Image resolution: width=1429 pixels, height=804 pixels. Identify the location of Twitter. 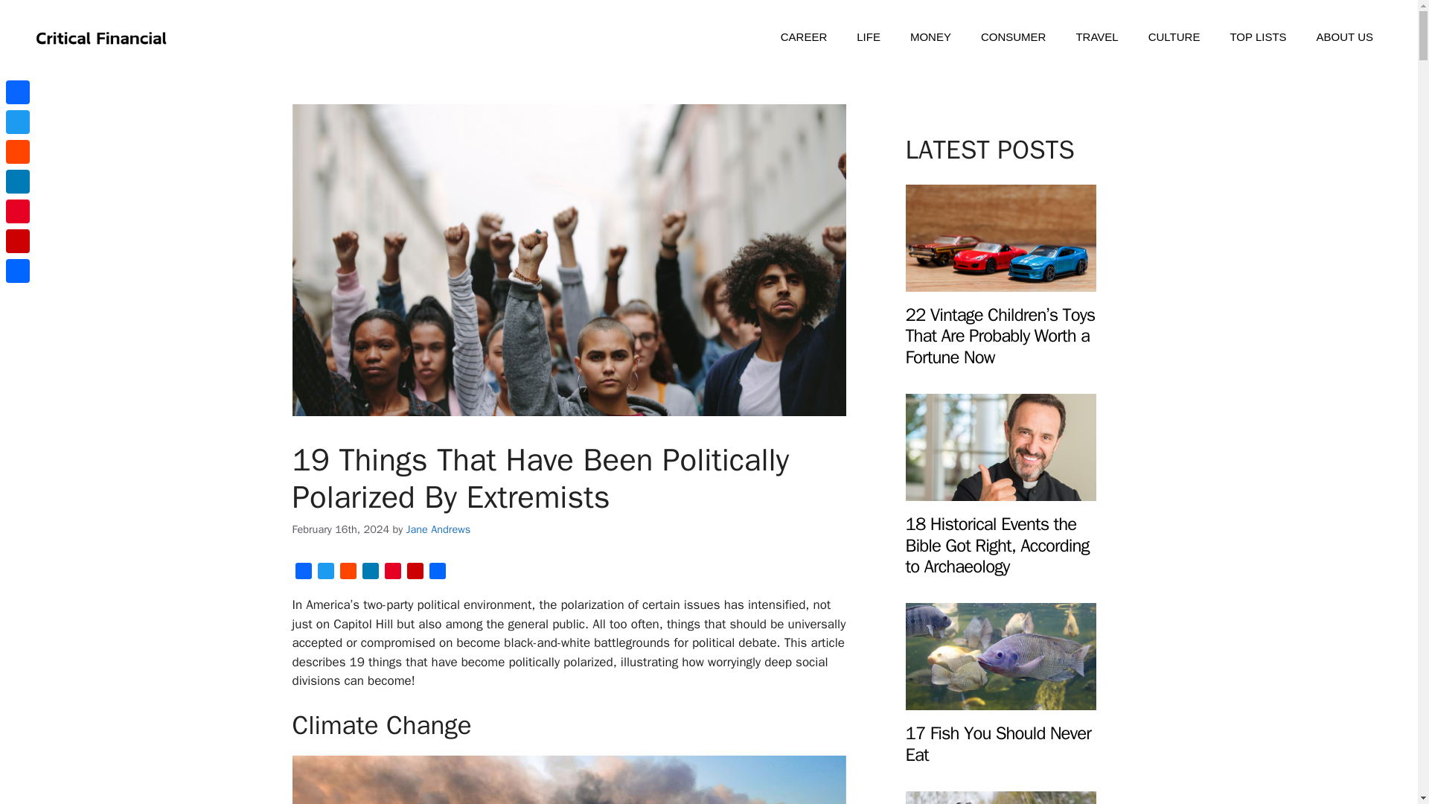
(325, 573).